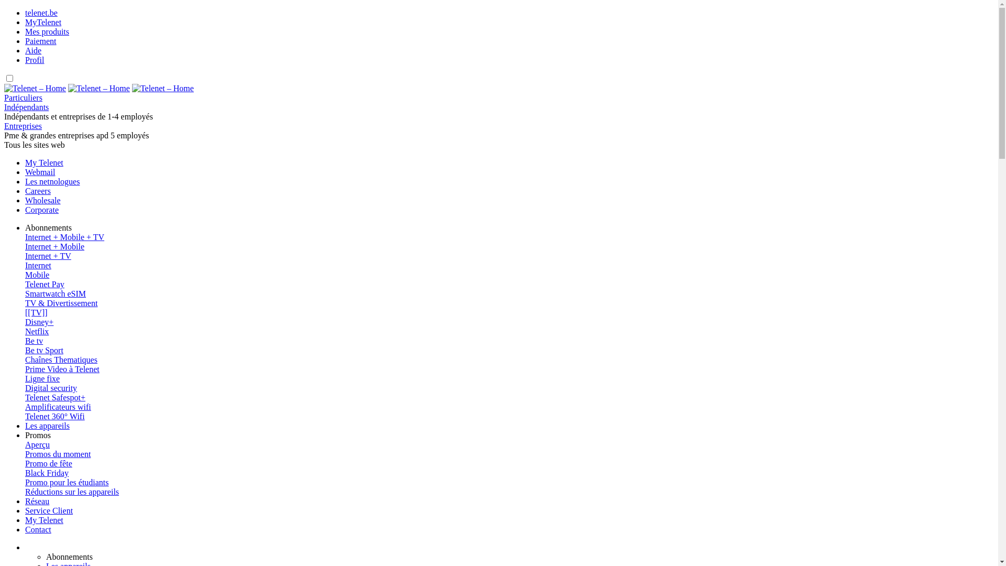 Image resolution: width=1006 pixels, height=566 pixels. What do you see at coordinates (43, 22) in the screenshot?
I see `MyTelenet` at bounding box center [43, 22].